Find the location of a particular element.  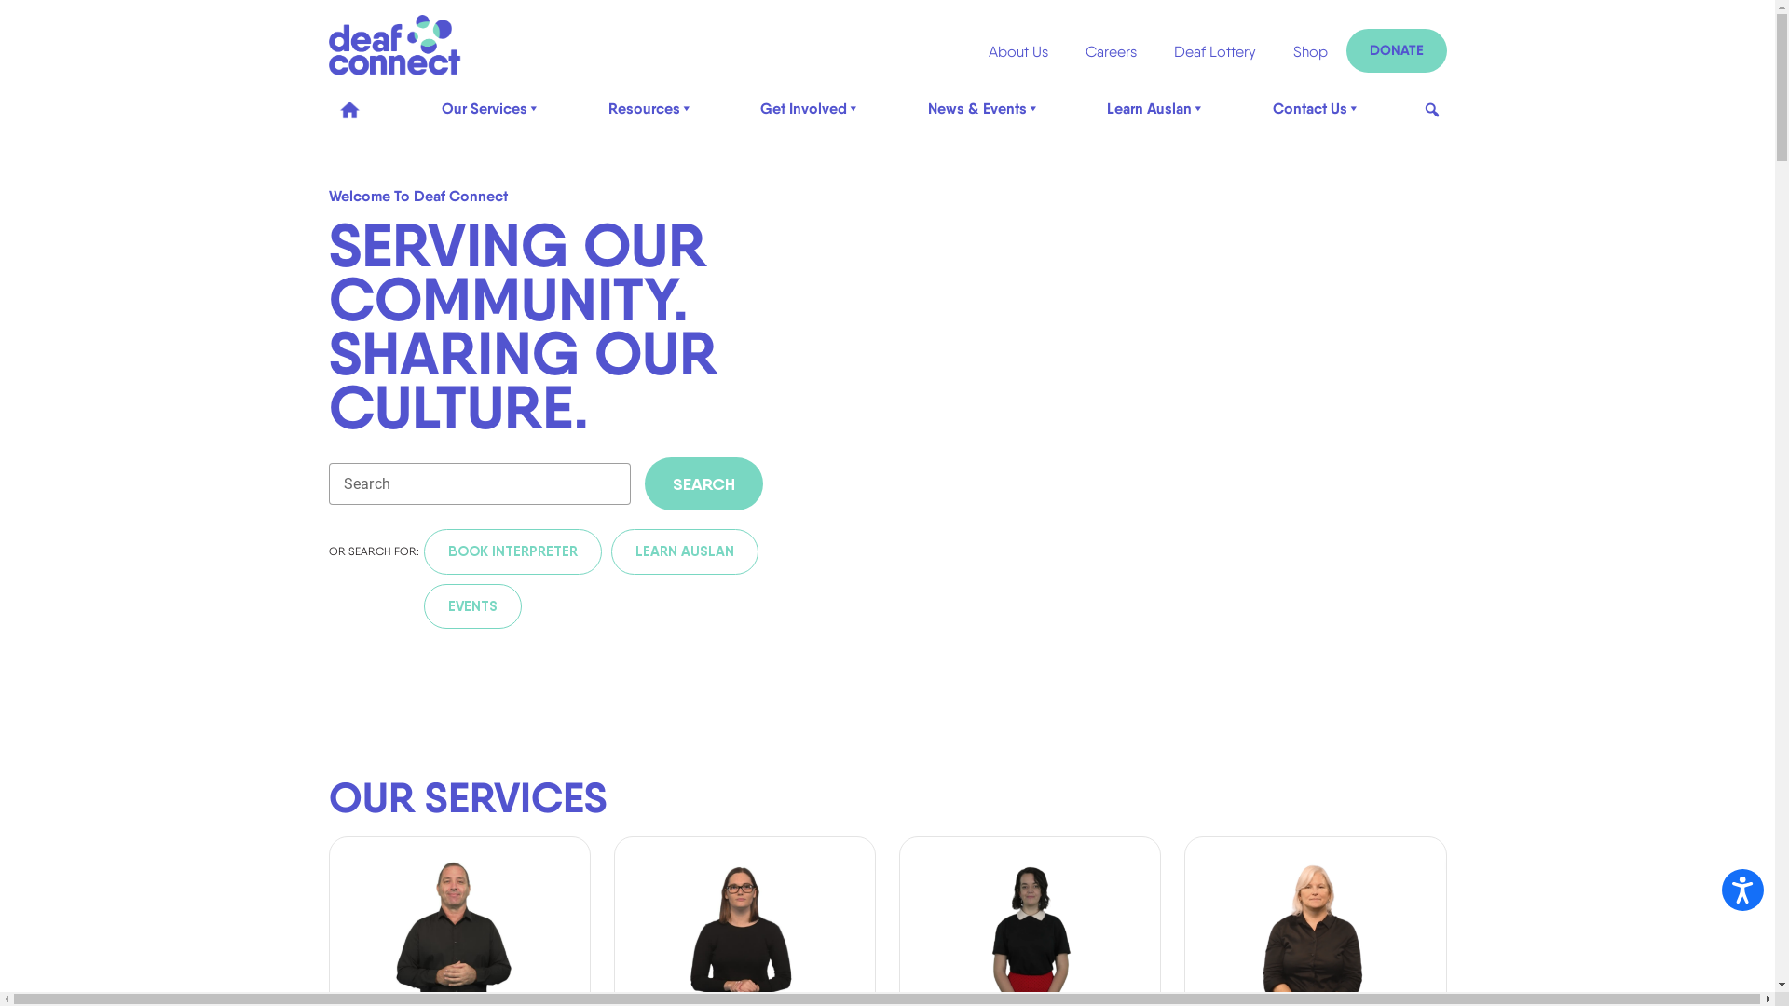

About Us is located at coordinates (1017, 52).